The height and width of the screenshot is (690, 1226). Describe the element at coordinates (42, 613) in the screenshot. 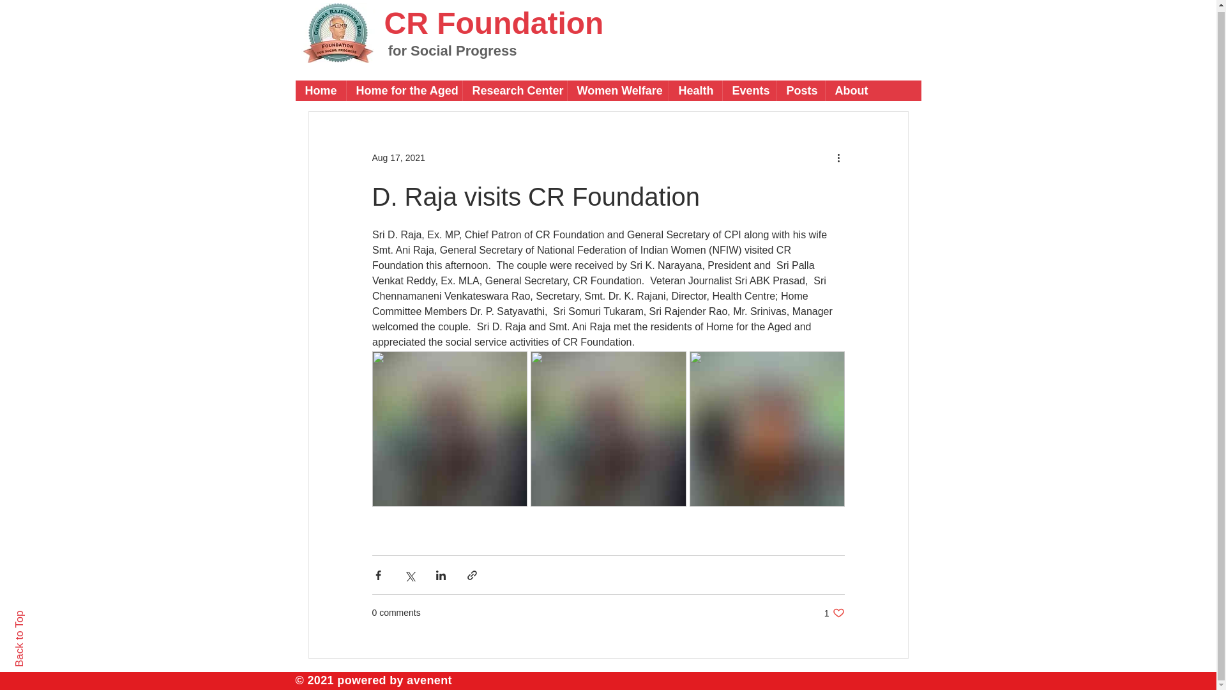

I see `About` at that location.